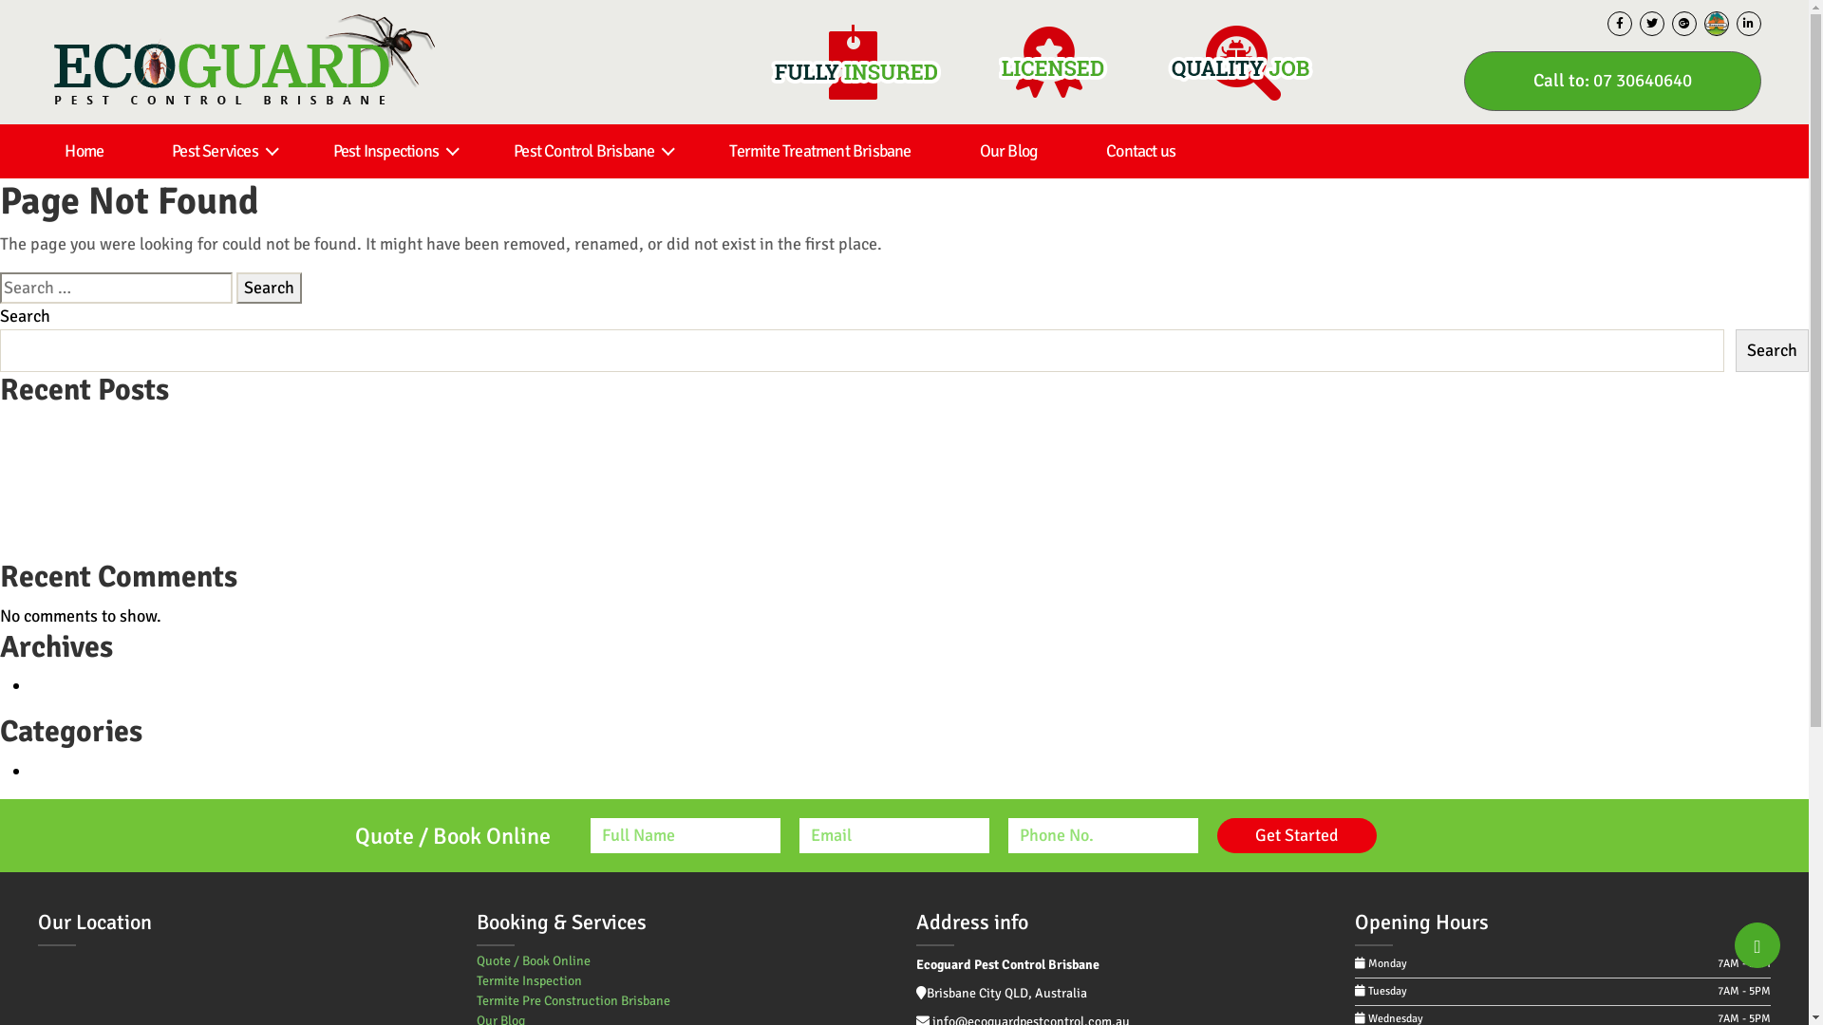 Image resolution: width=1823 pixels, height=1025 pixels. Describe the element at coordinates (819, 152) in the screenshot. I see `Termite Treatment Brisbane` at that location.